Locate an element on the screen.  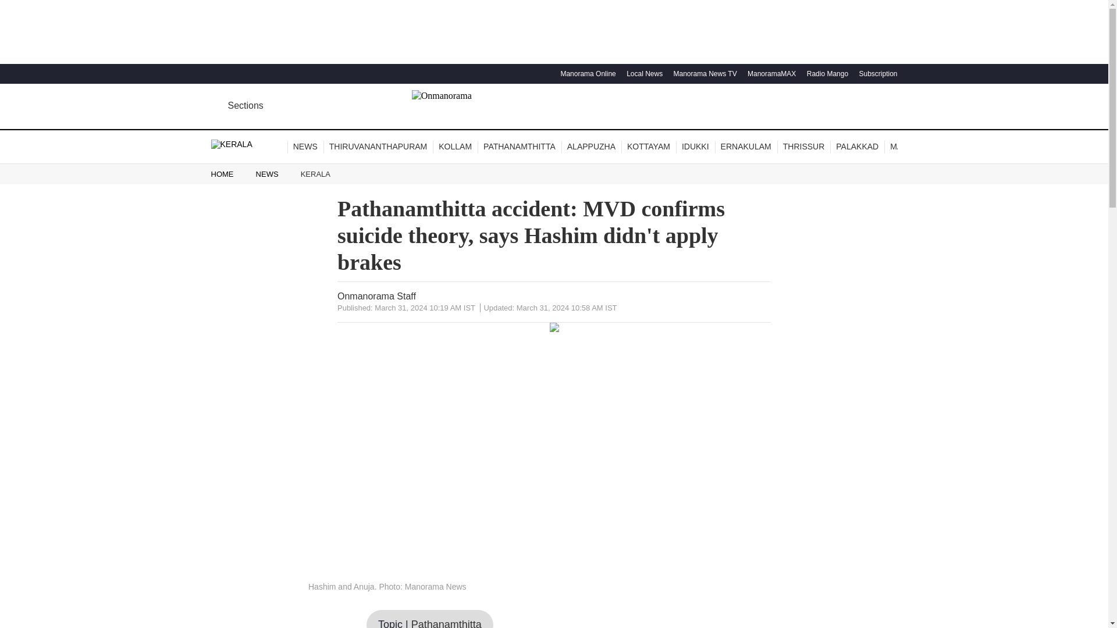
ManoramaMAX is located at coordinates (770, 73).